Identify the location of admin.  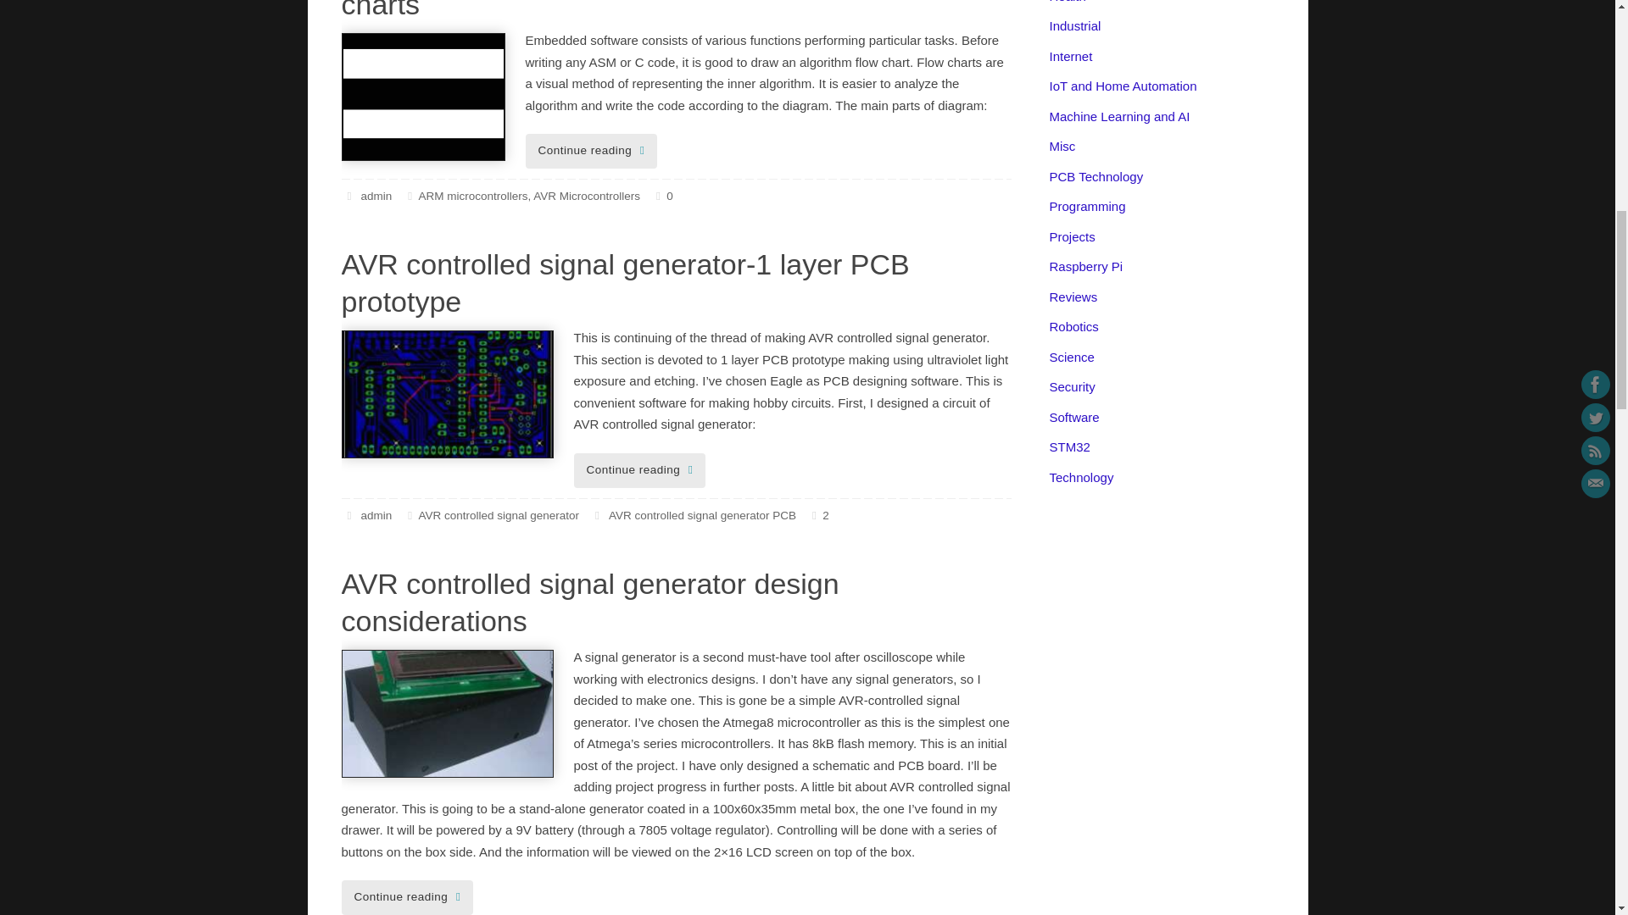
(376, 195).